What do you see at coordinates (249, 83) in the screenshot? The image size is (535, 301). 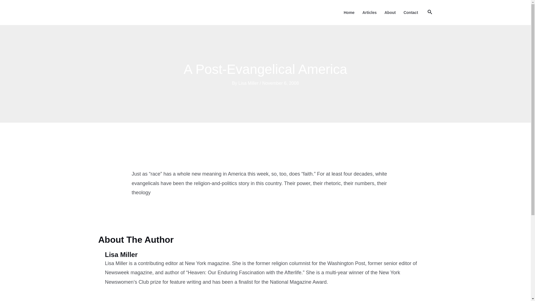 I see `View all posts by Lisa Miller` at bounding box center [249, 83].